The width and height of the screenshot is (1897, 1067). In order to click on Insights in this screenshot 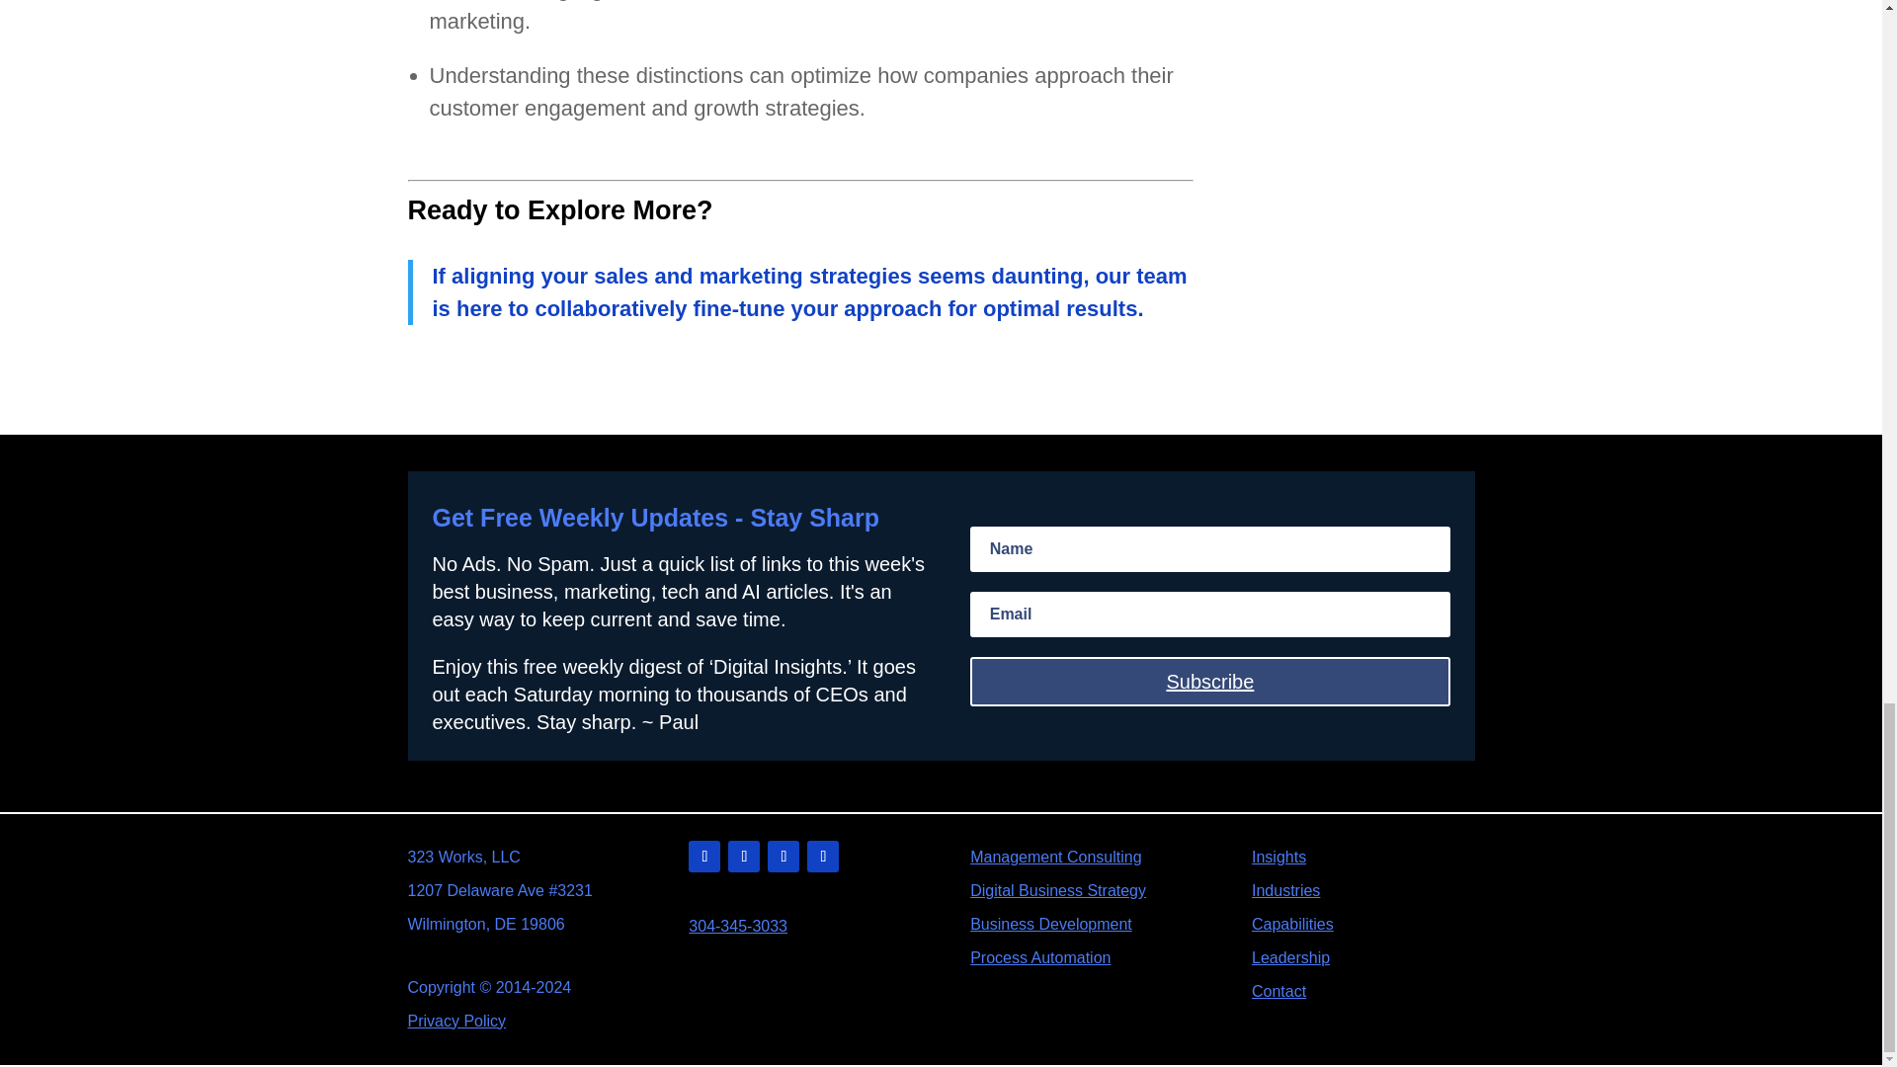, I will do `click(1278, 856)`.